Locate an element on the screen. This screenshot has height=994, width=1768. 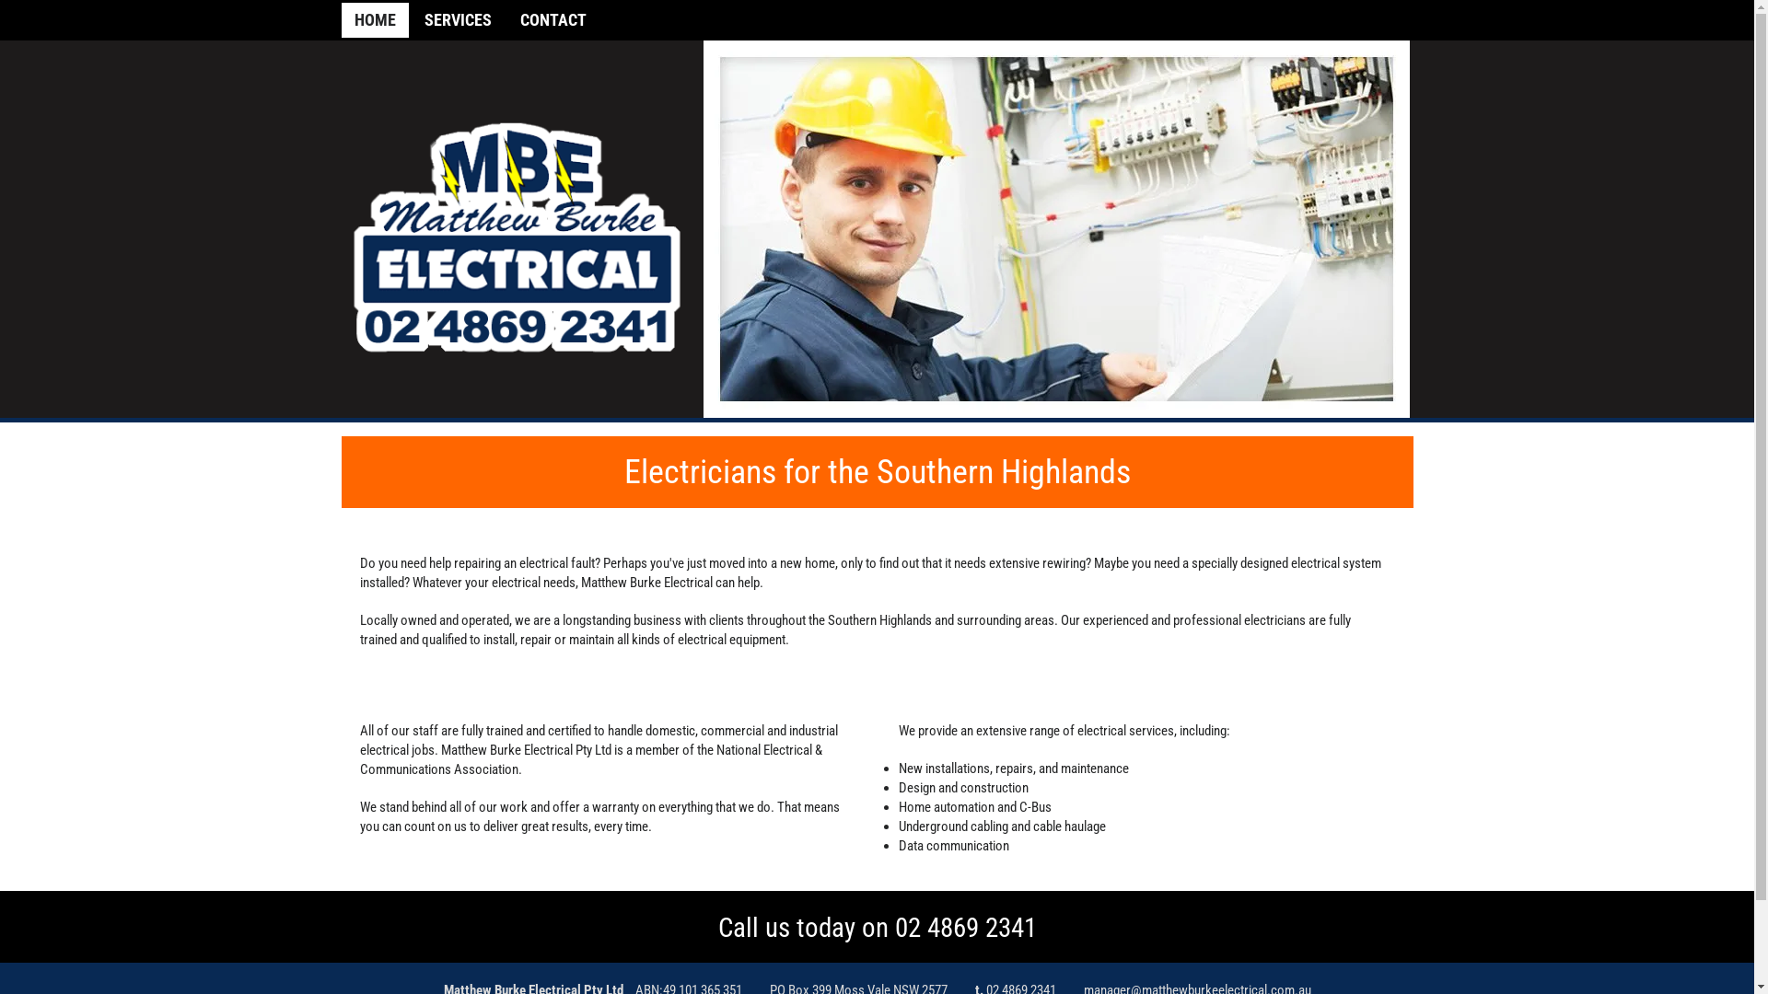
matthew burke electrical pty ltd business logo is located at coordinates (518, 241).